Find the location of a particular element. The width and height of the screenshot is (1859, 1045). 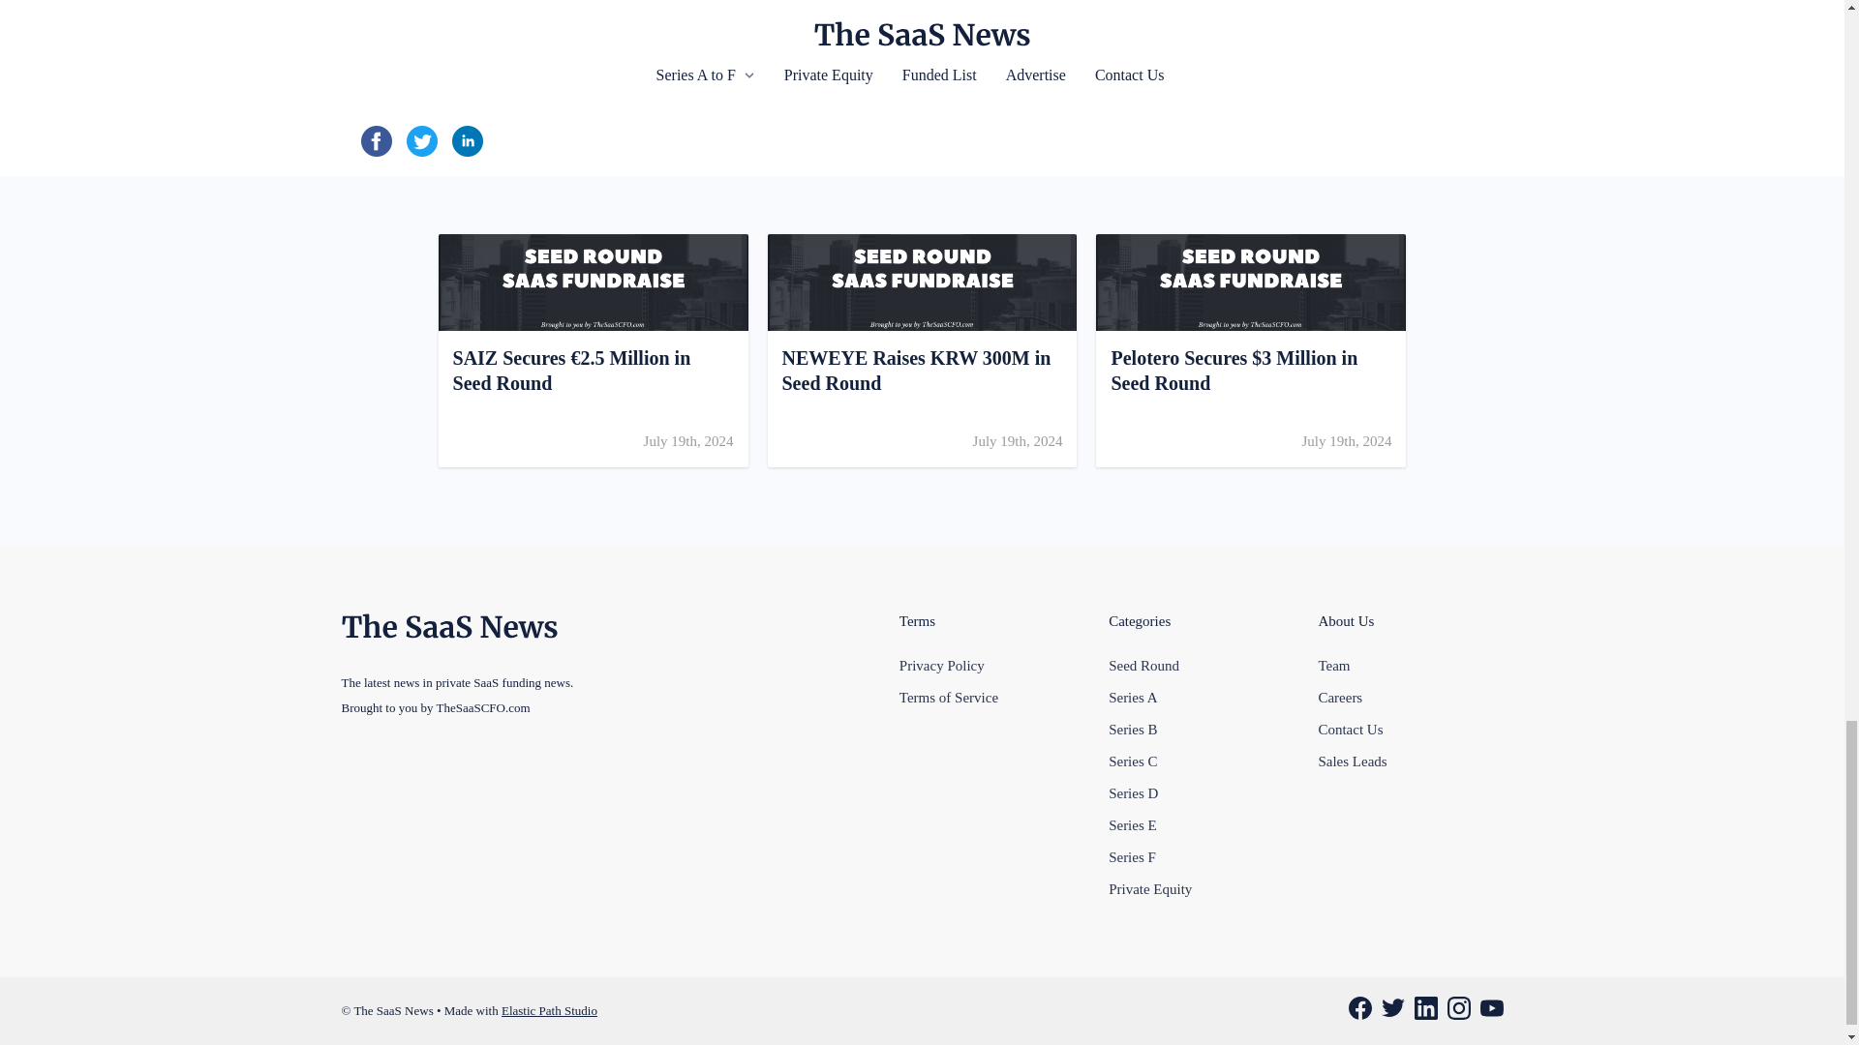

Seed Round is located at coordinates (1132, 823).